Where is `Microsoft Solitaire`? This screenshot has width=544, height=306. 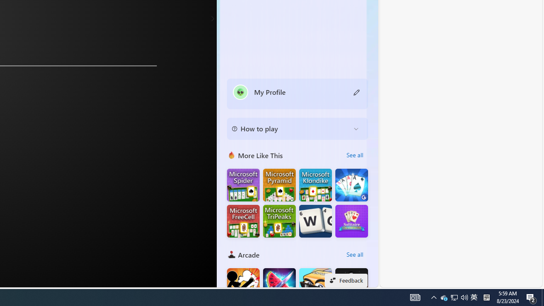 Microsoft Solitaire is located at coordinates (315, 185).